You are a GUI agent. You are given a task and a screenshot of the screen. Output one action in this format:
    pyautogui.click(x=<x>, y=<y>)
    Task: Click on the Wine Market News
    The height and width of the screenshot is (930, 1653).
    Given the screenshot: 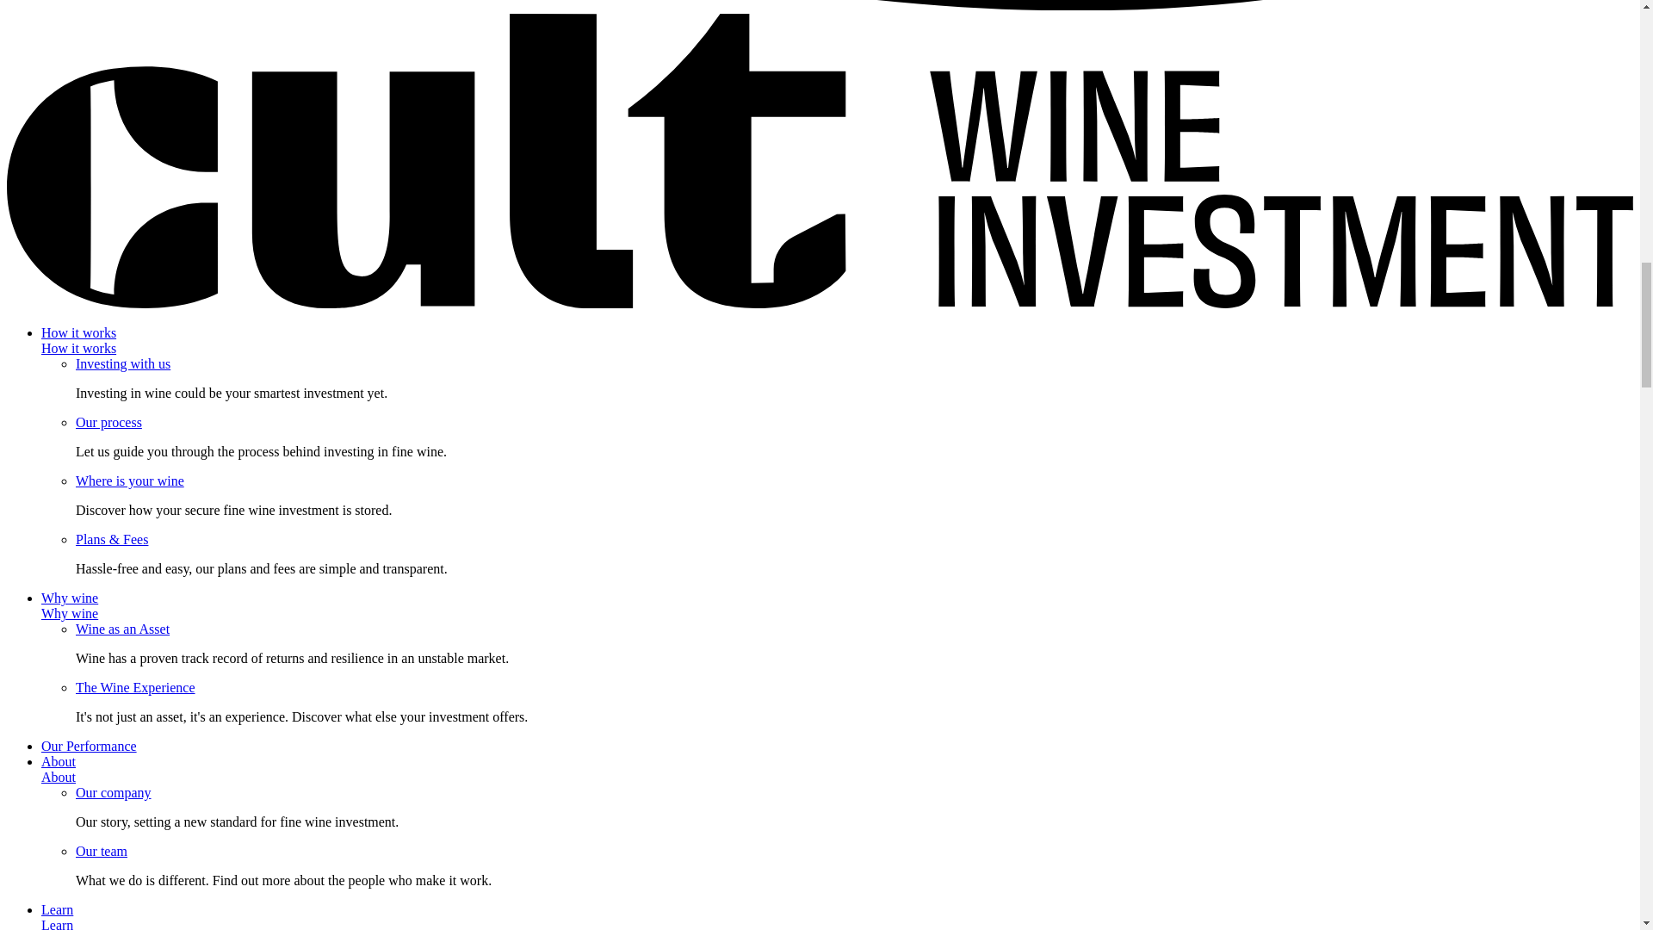 What is the action you would take?
    pyautogui.click(x=851, y=833)
    